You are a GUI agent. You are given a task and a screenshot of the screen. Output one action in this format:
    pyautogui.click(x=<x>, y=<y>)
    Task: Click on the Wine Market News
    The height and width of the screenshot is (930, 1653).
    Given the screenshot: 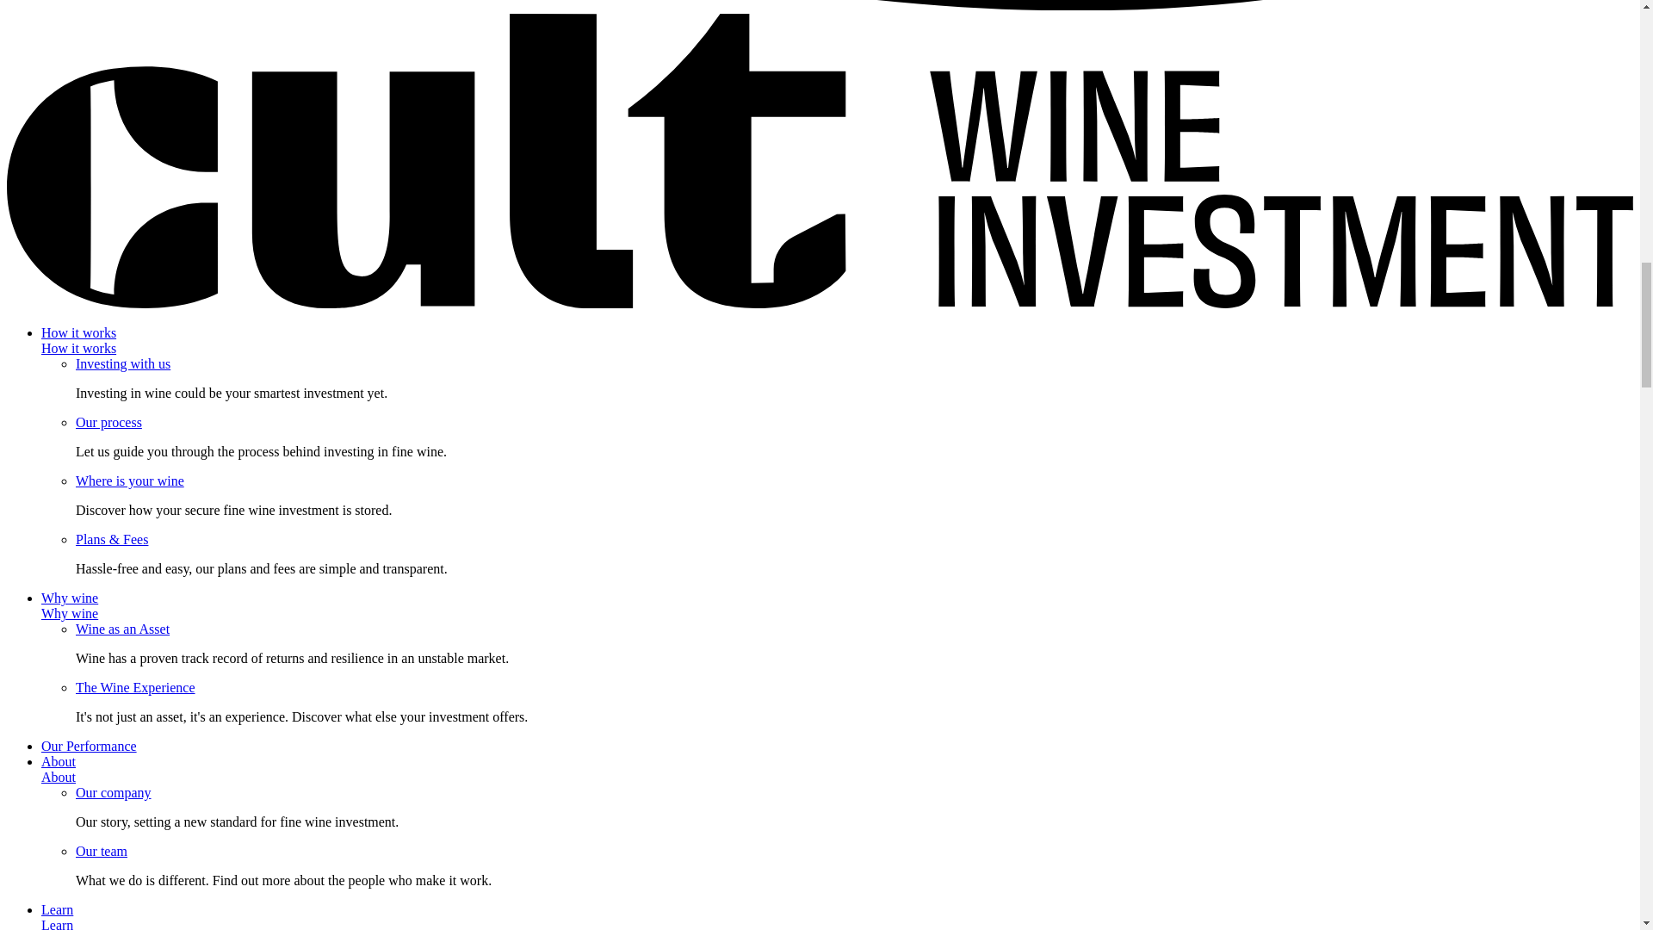 What is the action you would take?
    pyautogui.click(x=851, y=833)
    